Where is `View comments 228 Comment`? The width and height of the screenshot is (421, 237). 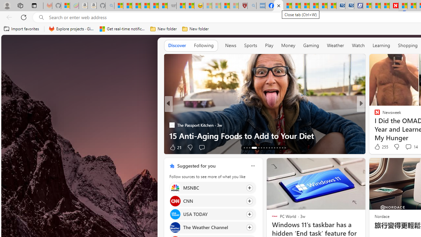
View comments 228 Comment is located at coordinates (404, 147).